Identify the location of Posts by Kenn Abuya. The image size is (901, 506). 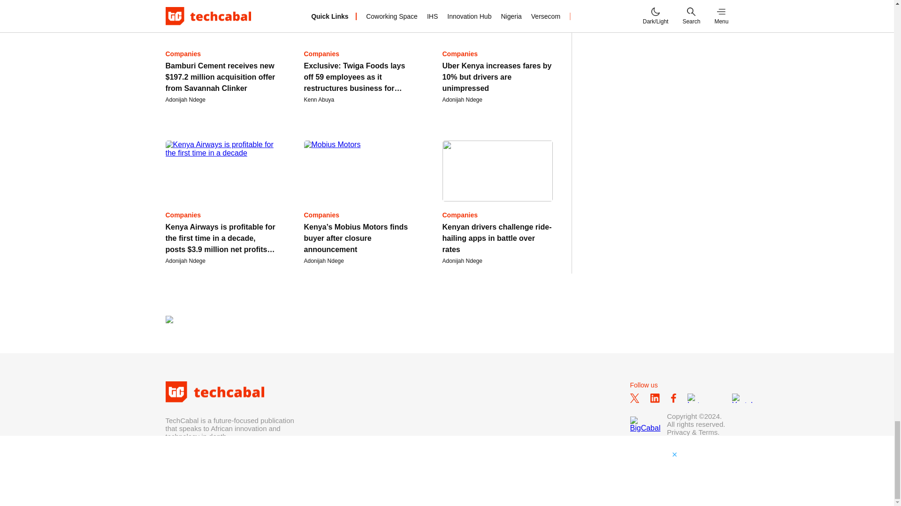
(319, 100).